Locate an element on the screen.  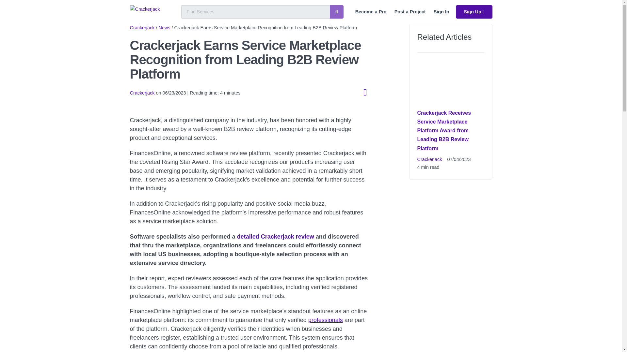
Become a Pro is located at coordinates (371, 12).